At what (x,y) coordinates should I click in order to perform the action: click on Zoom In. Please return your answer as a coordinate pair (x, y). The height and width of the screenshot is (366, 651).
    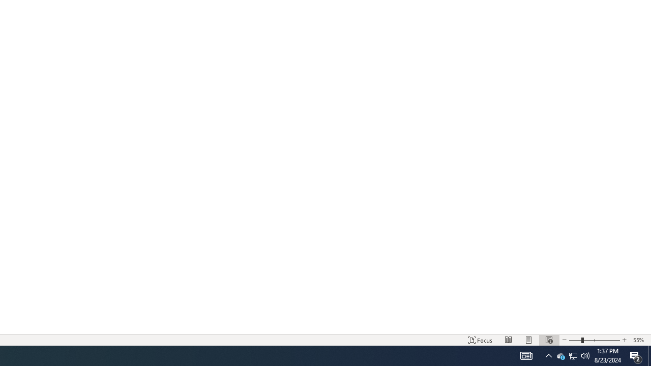
    Looking at the image, I should click on (624, 340).